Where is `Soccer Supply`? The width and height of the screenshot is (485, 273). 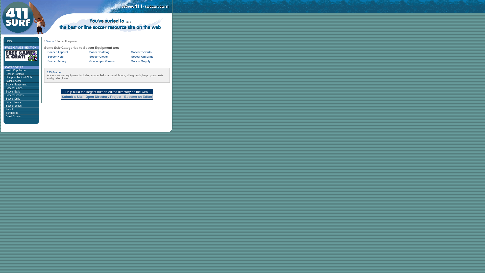
Soccer Supply is located at coordinates (141, 61).